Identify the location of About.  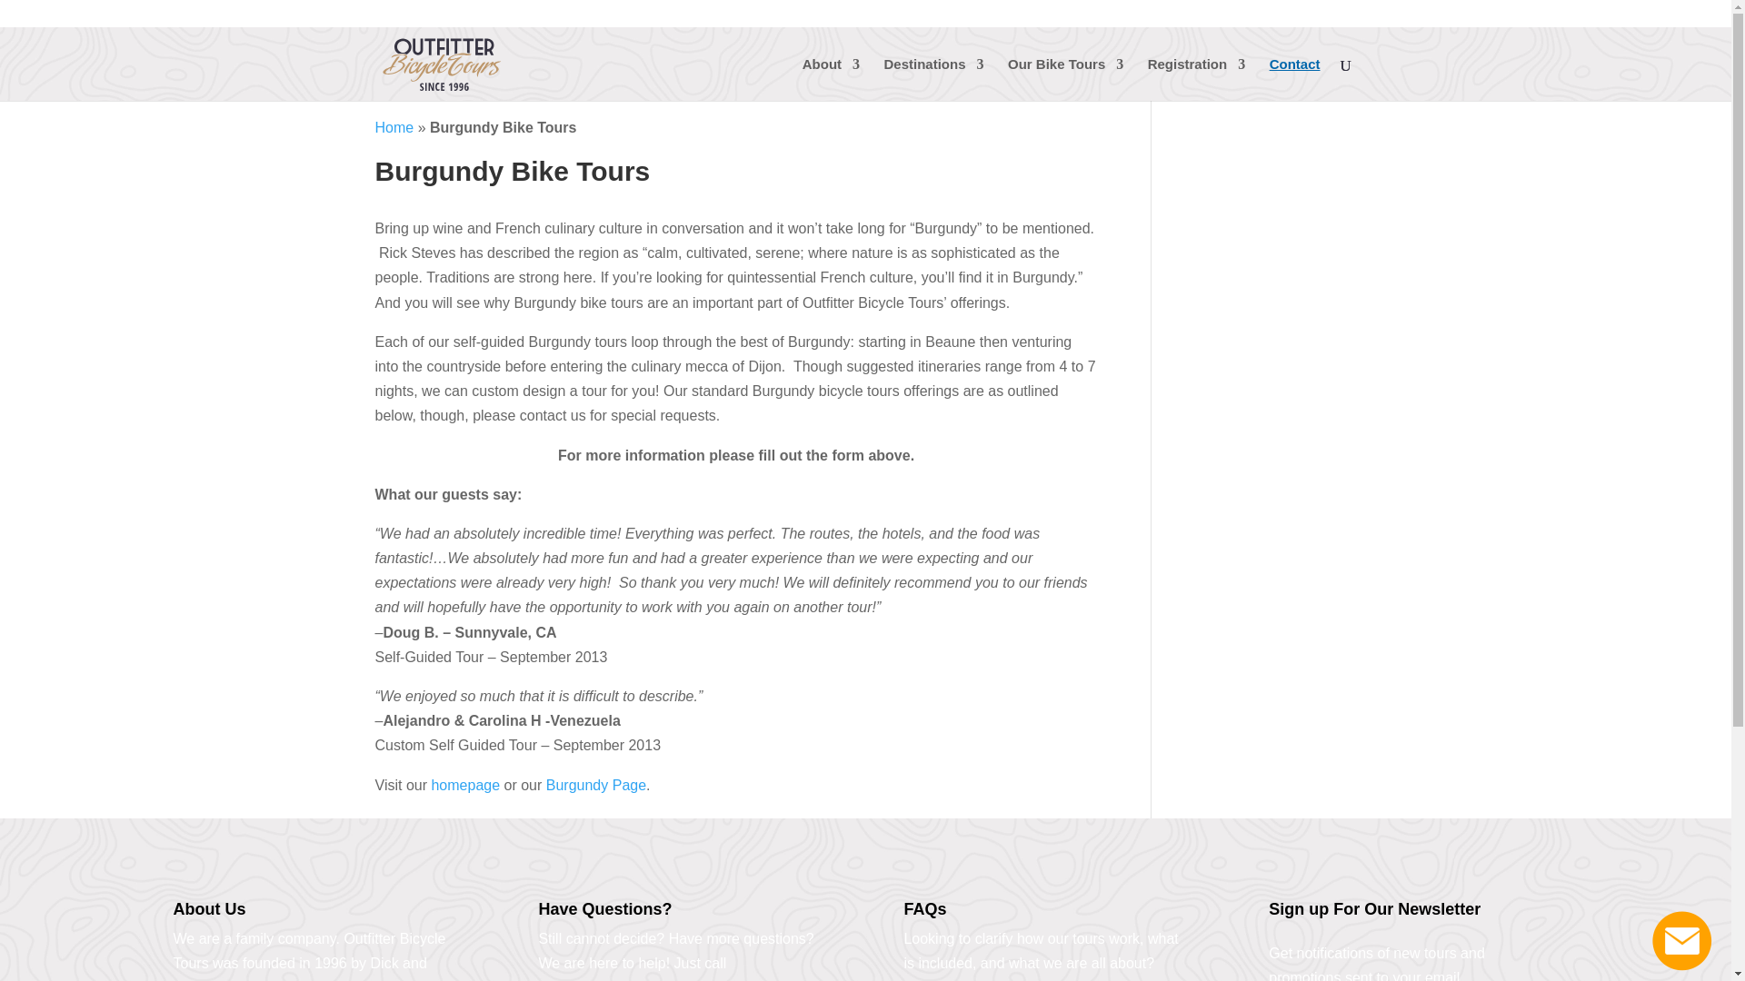
(831, 79).